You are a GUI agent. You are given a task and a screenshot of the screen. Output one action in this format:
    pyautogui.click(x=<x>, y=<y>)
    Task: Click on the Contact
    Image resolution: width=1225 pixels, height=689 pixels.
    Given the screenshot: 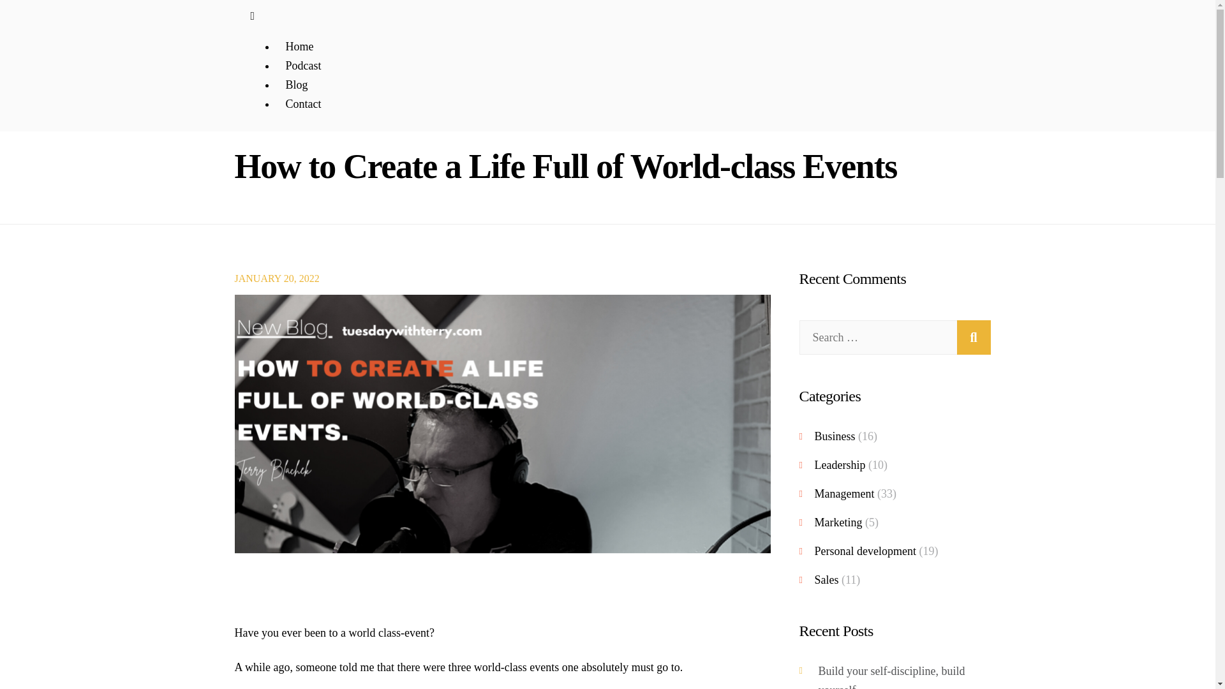 What is the action you would take?
    pyautogui.click(x=303, y=103)
    